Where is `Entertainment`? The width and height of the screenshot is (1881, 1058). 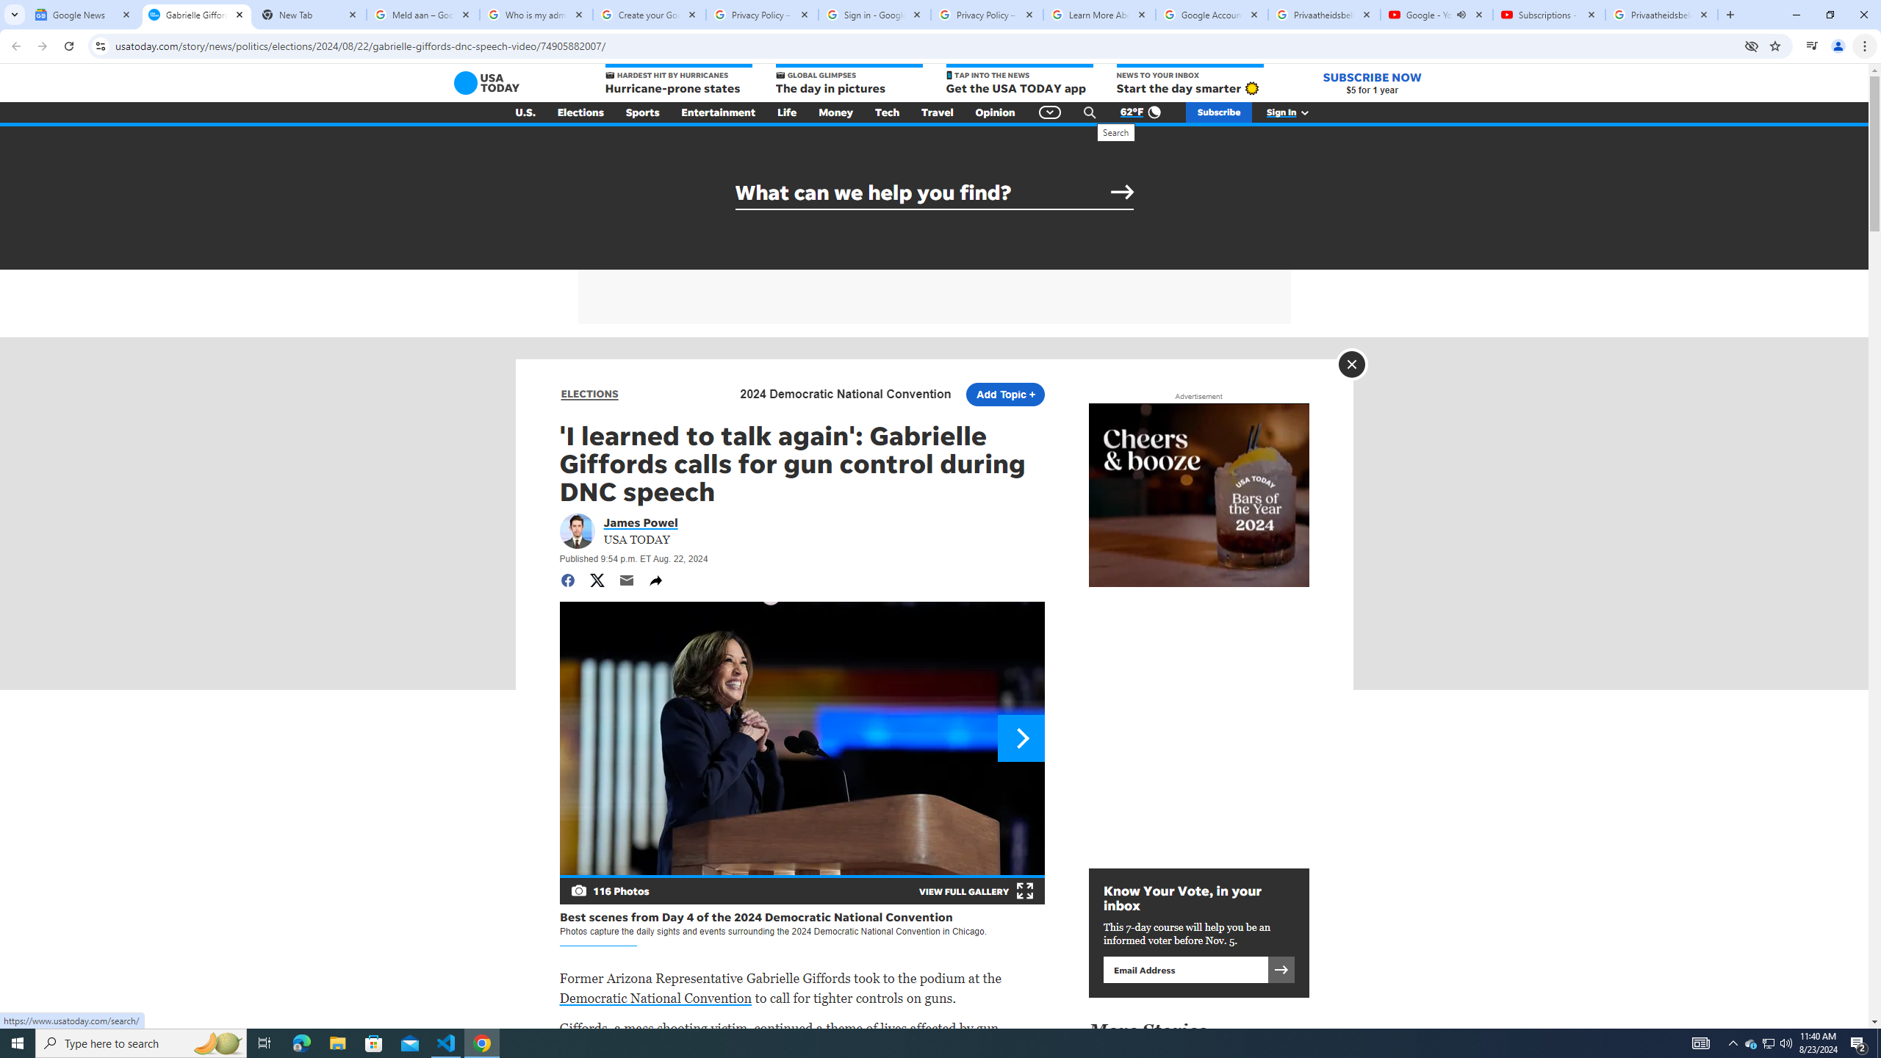
Entertainment is located at coordinates (719, 112).